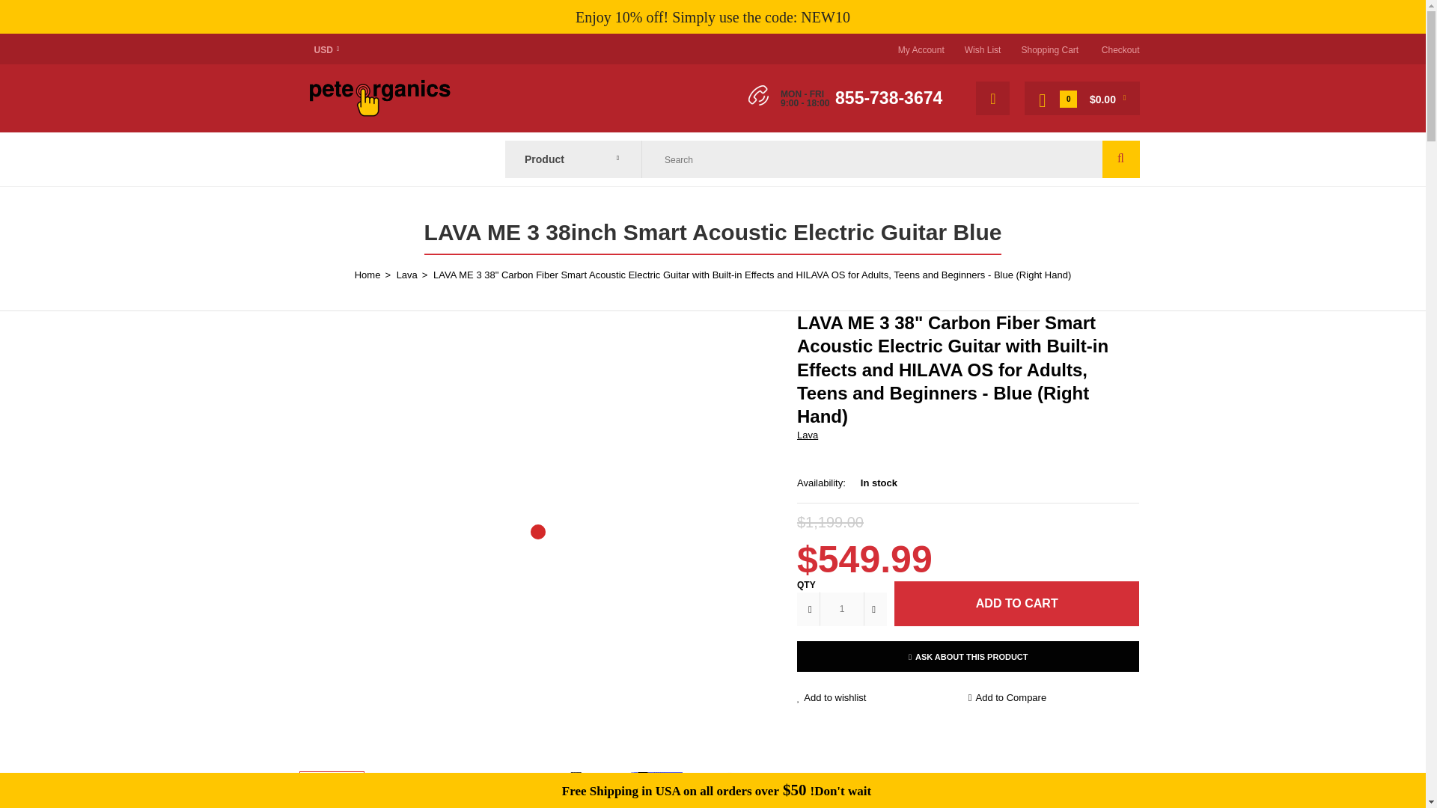 This screenshot has height=808, width=1437. I want to click on Checkout, so click(1120, 50).